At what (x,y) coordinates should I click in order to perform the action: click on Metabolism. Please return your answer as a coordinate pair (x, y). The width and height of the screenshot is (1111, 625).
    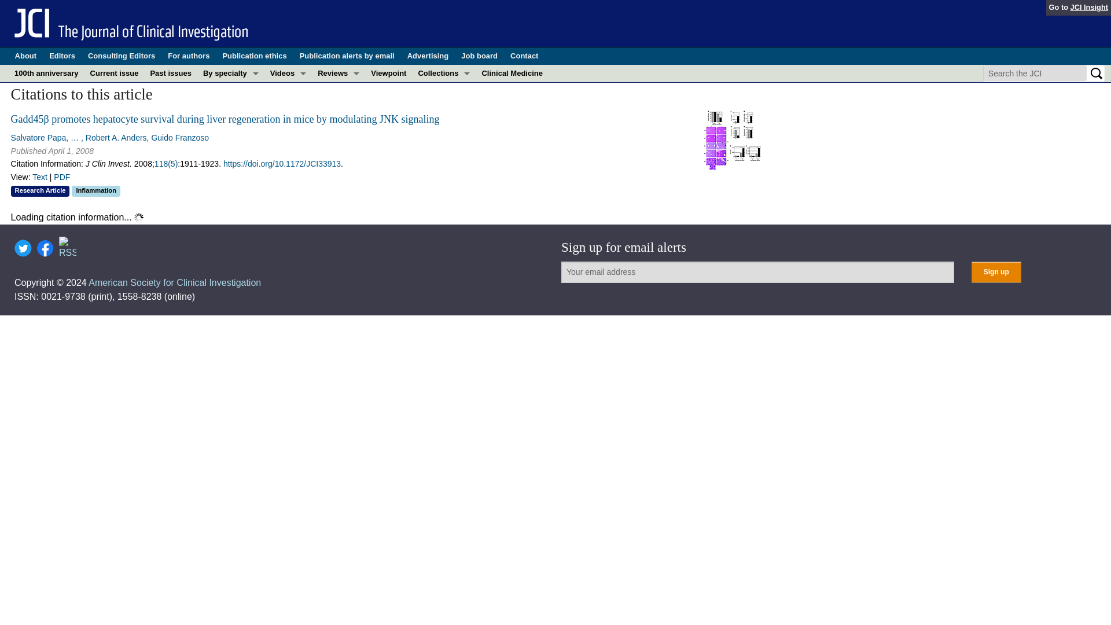
    Looking at the image, I should click on (230, 160).